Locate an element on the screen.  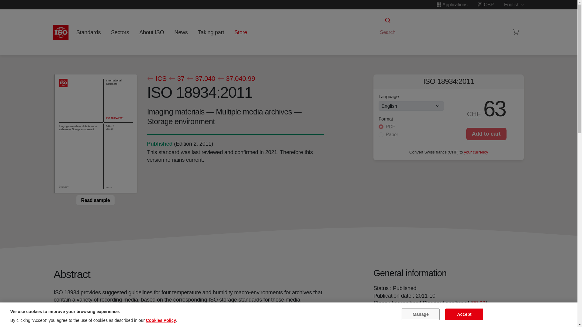
Online Browsing Platform is located at coordinates (486, 5).